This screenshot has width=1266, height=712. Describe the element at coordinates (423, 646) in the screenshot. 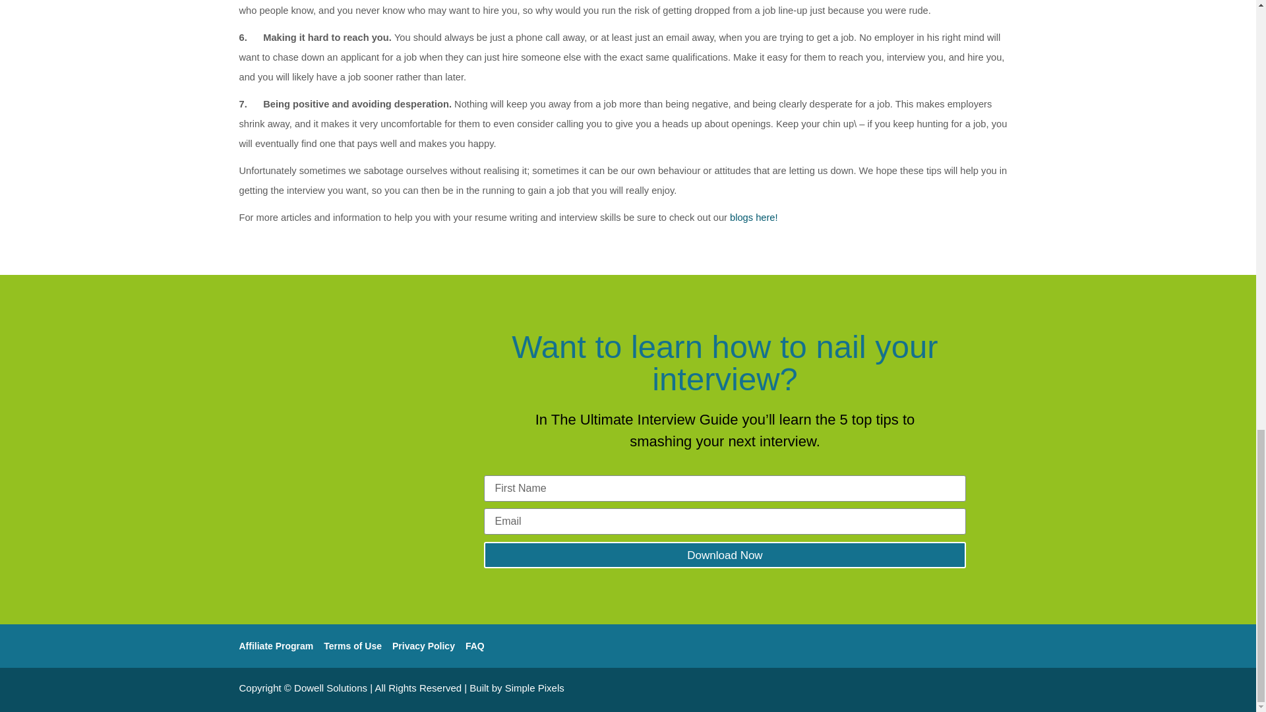

I see `Privacy Policy` at that location.